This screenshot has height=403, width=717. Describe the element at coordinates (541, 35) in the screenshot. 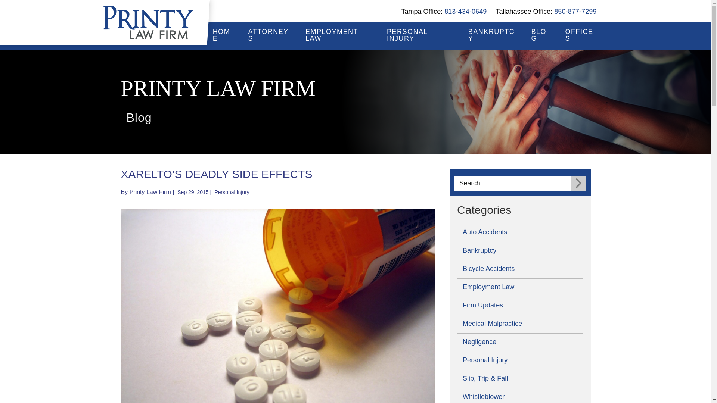

I see `BLOG` at that location.